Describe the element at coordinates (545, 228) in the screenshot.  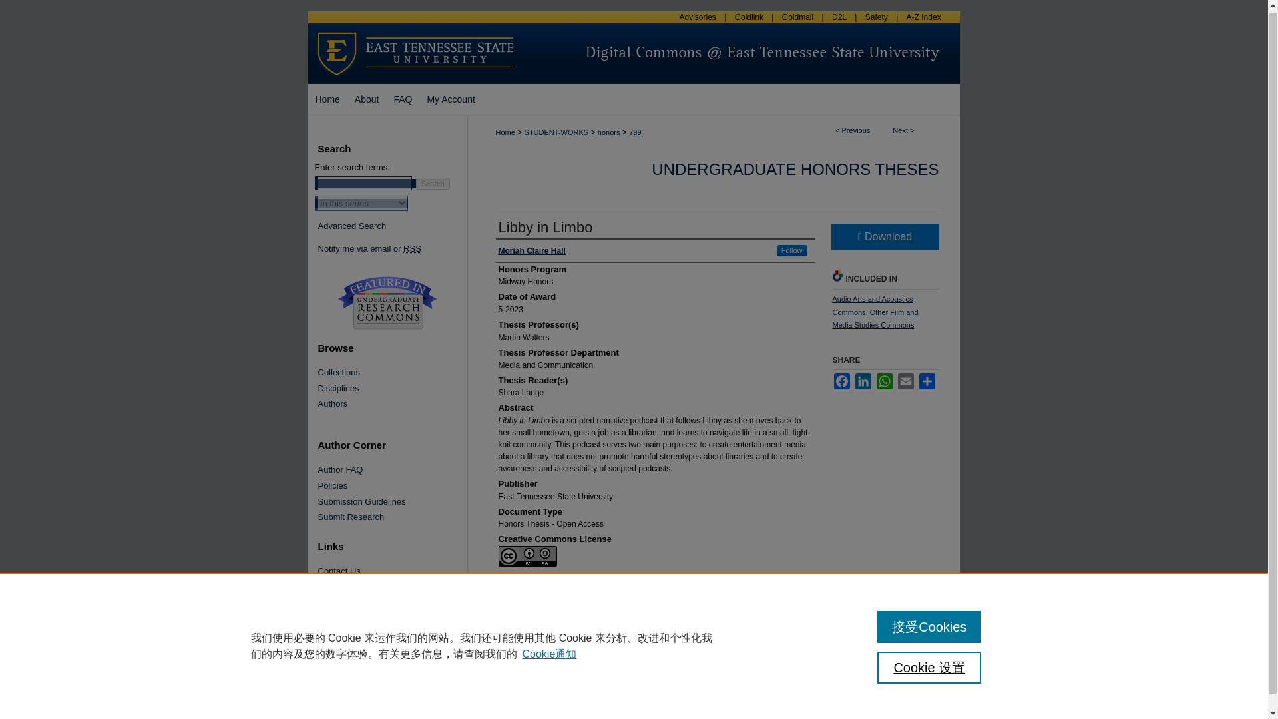
I see `Libby in Limbo` at that location.